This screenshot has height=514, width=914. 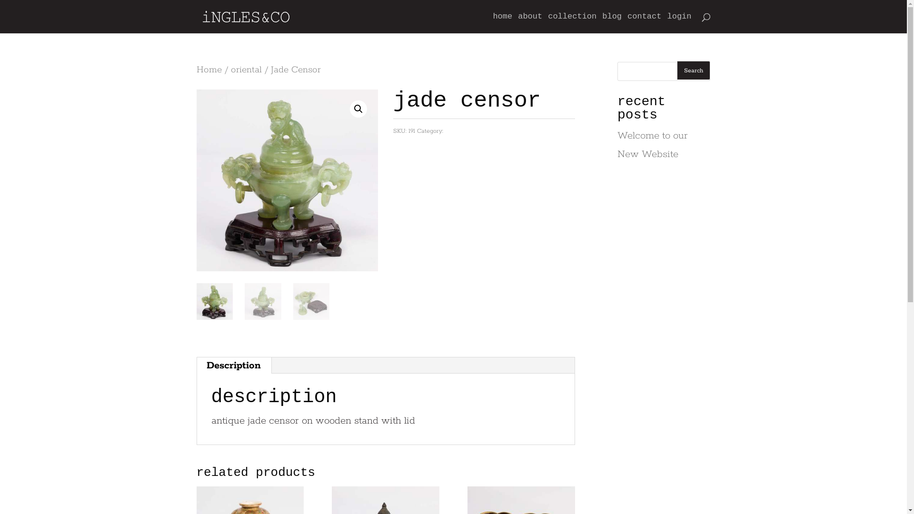 I want to click on Description, so click(x=234, y=366).